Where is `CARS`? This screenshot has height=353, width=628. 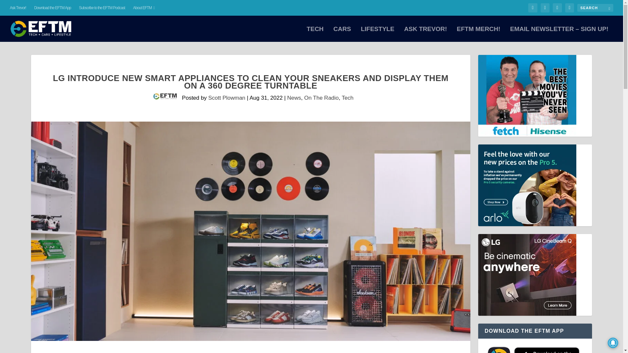 CARS is located at coordinates (342, 34).